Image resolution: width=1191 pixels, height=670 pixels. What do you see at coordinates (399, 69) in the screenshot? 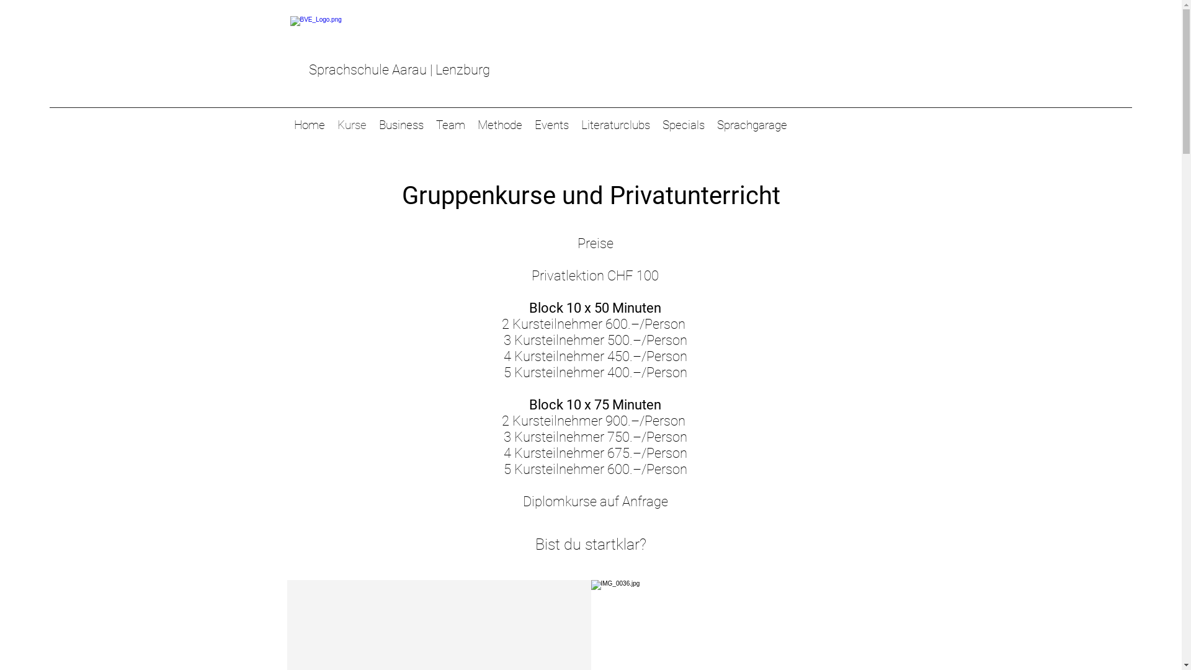
I see `Sprachschule Aarau | Lenzburg` at bounding box center [399, 69].